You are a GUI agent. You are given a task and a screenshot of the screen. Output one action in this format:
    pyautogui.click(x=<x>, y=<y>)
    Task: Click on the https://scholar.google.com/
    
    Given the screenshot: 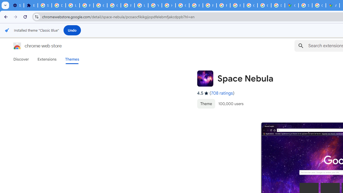 What is the action you would take?
    pyautogui.click(x=169, y=5)
    